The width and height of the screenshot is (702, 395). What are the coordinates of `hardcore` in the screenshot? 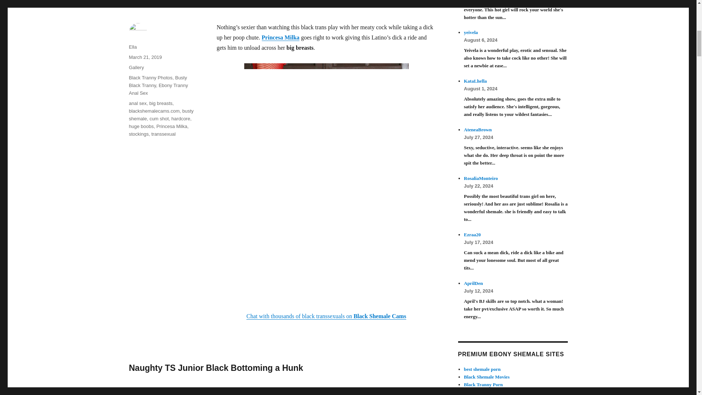 It's located at (181, 118).